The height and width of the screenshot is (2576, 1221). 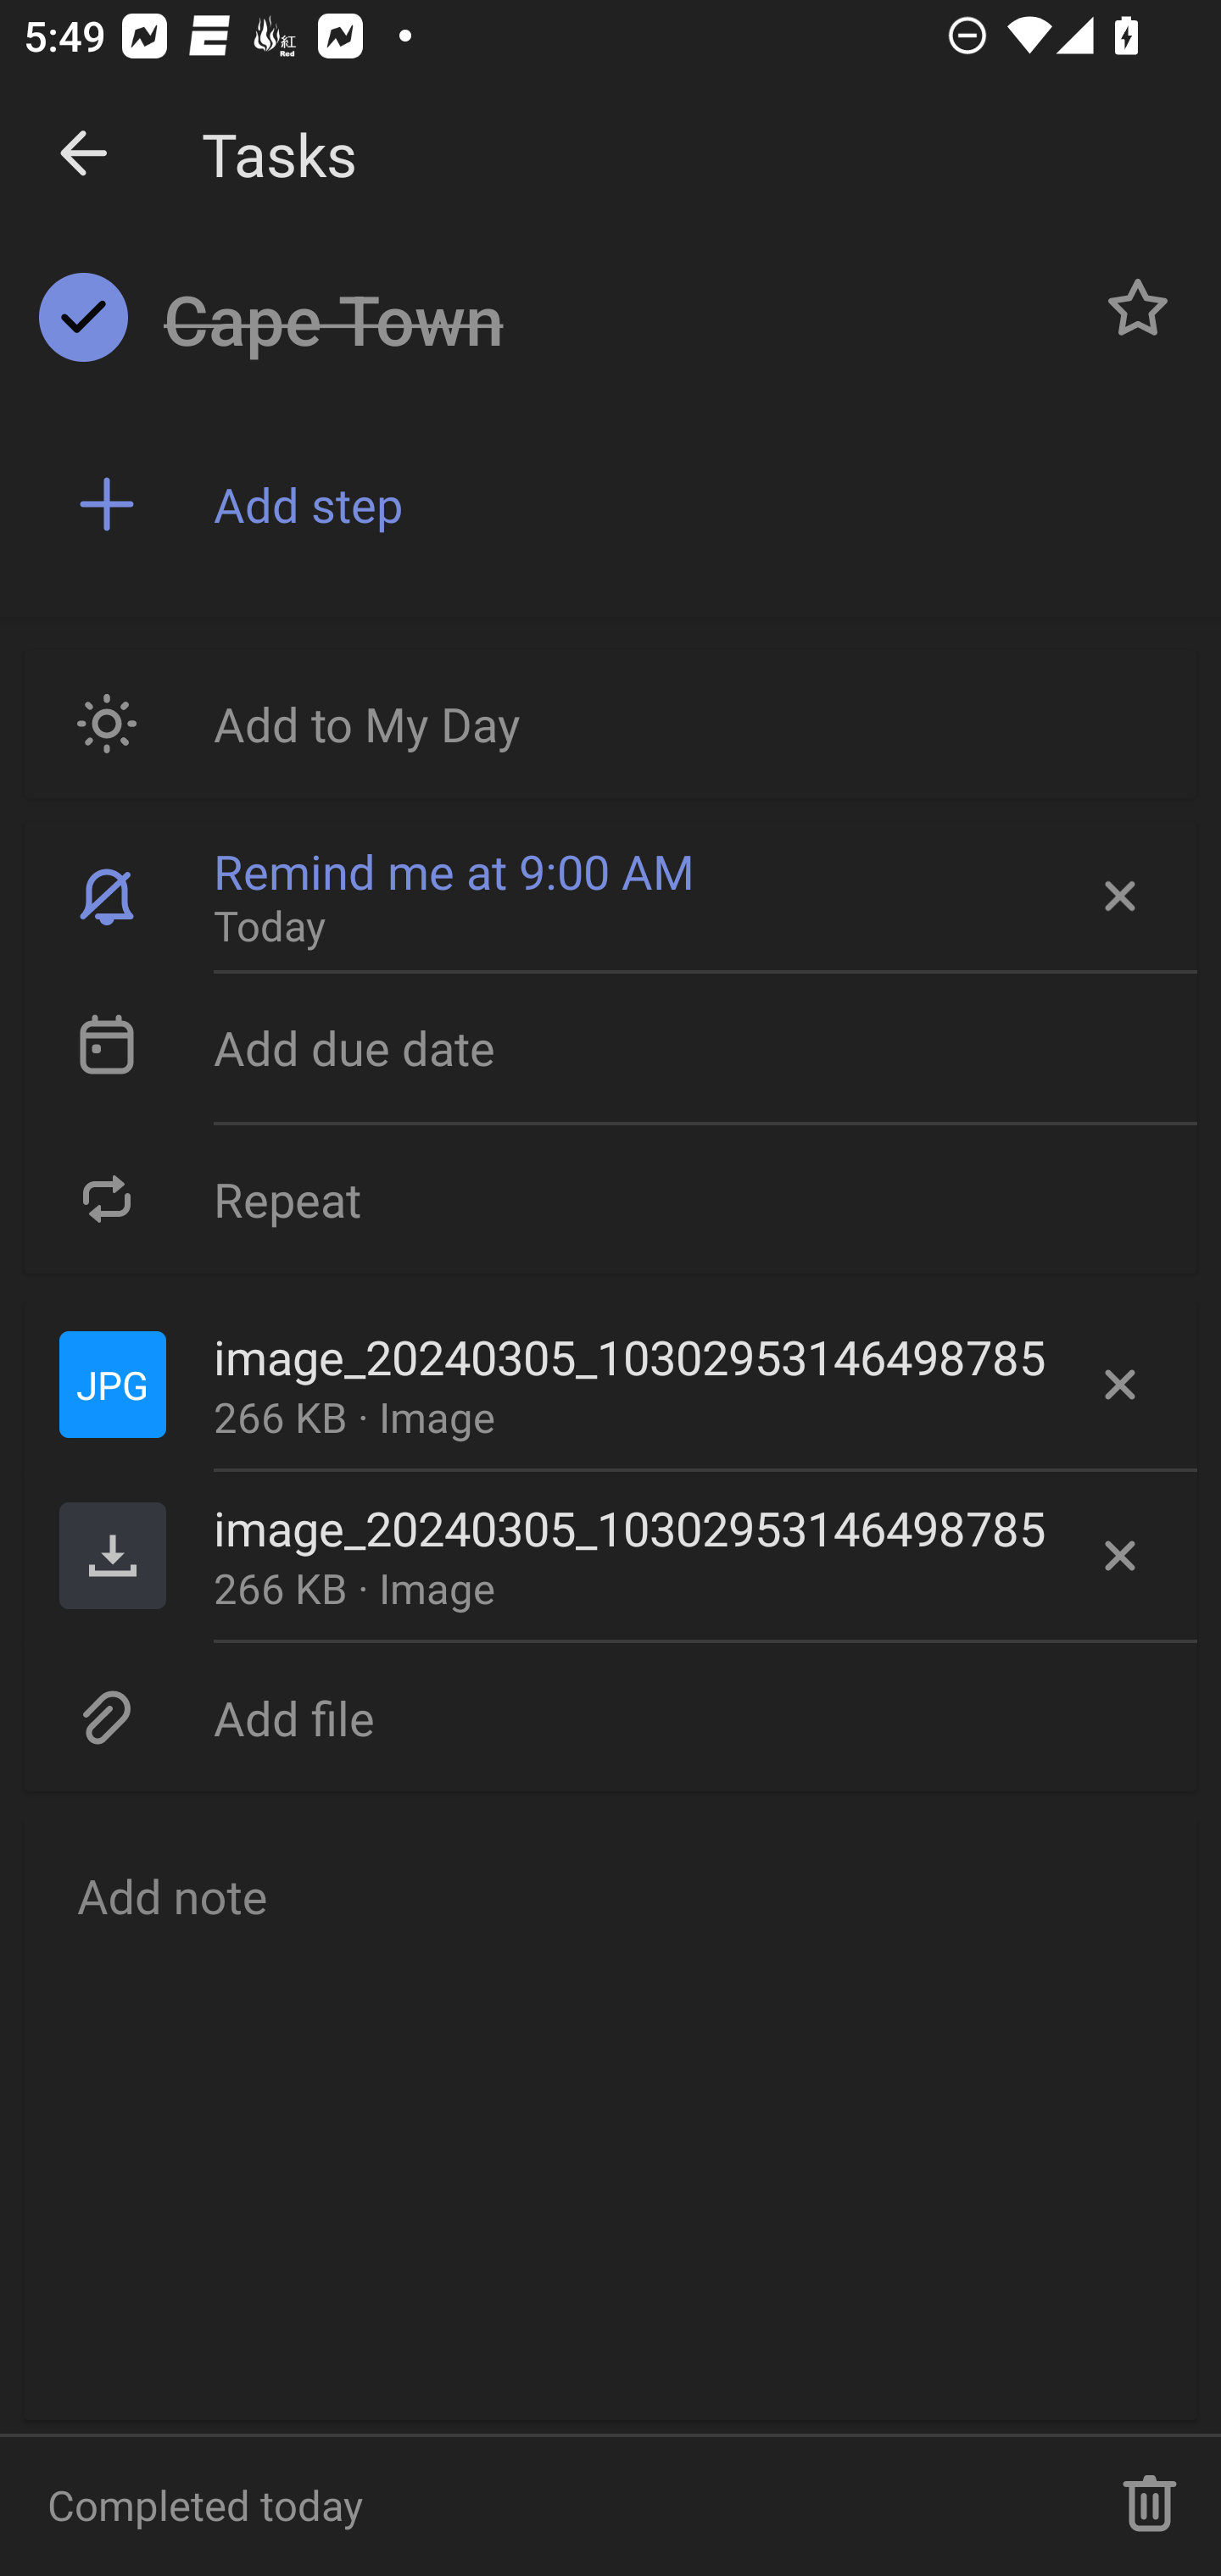 What do you see at coordinates (610, 1198) in the screenshot?
I see `Repeat` at bounding box center [610, 1198].